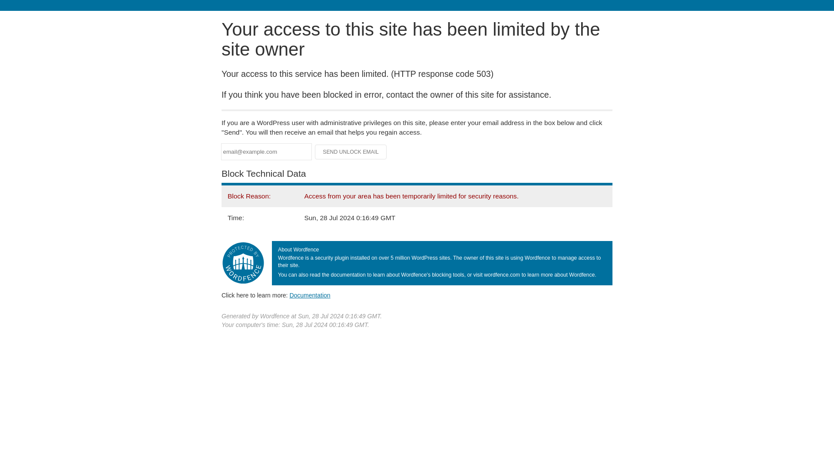  I want to click on Send Unlock Email, so click(351, 152).